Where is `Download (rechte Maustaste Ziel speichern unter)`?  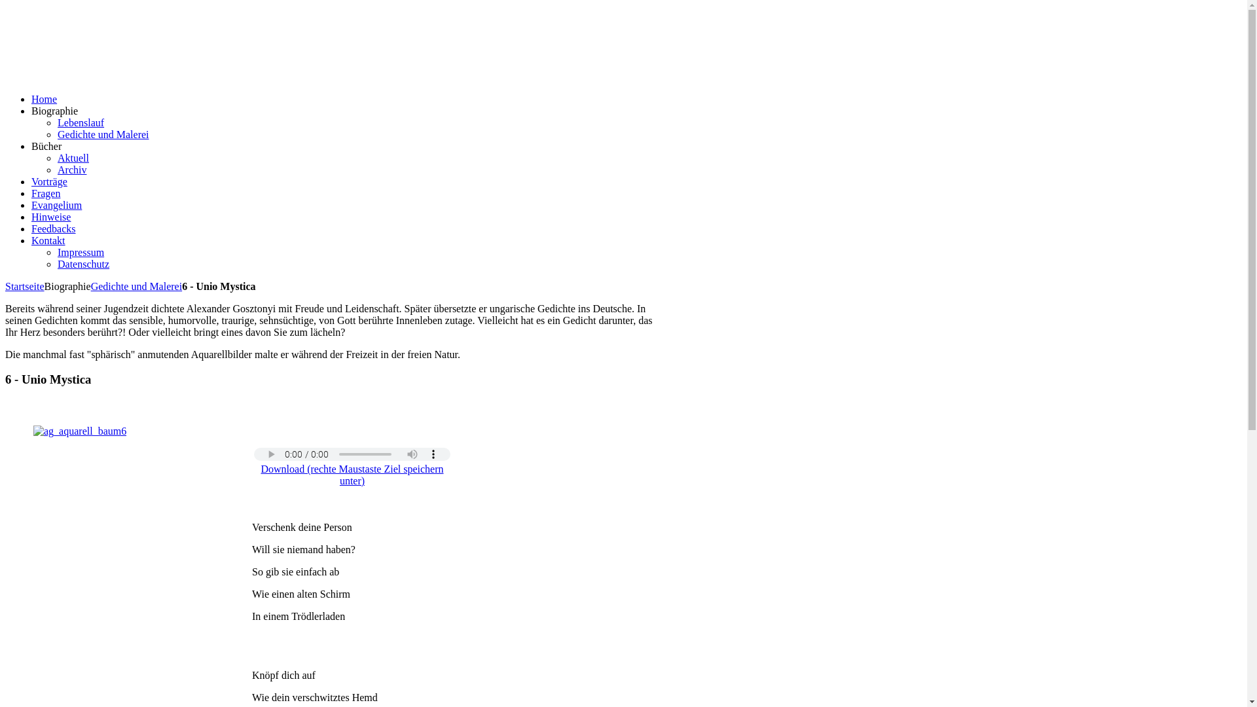
Download (rechte Maustaste Ziel speichern unter) is located at coordinates (352, 475).